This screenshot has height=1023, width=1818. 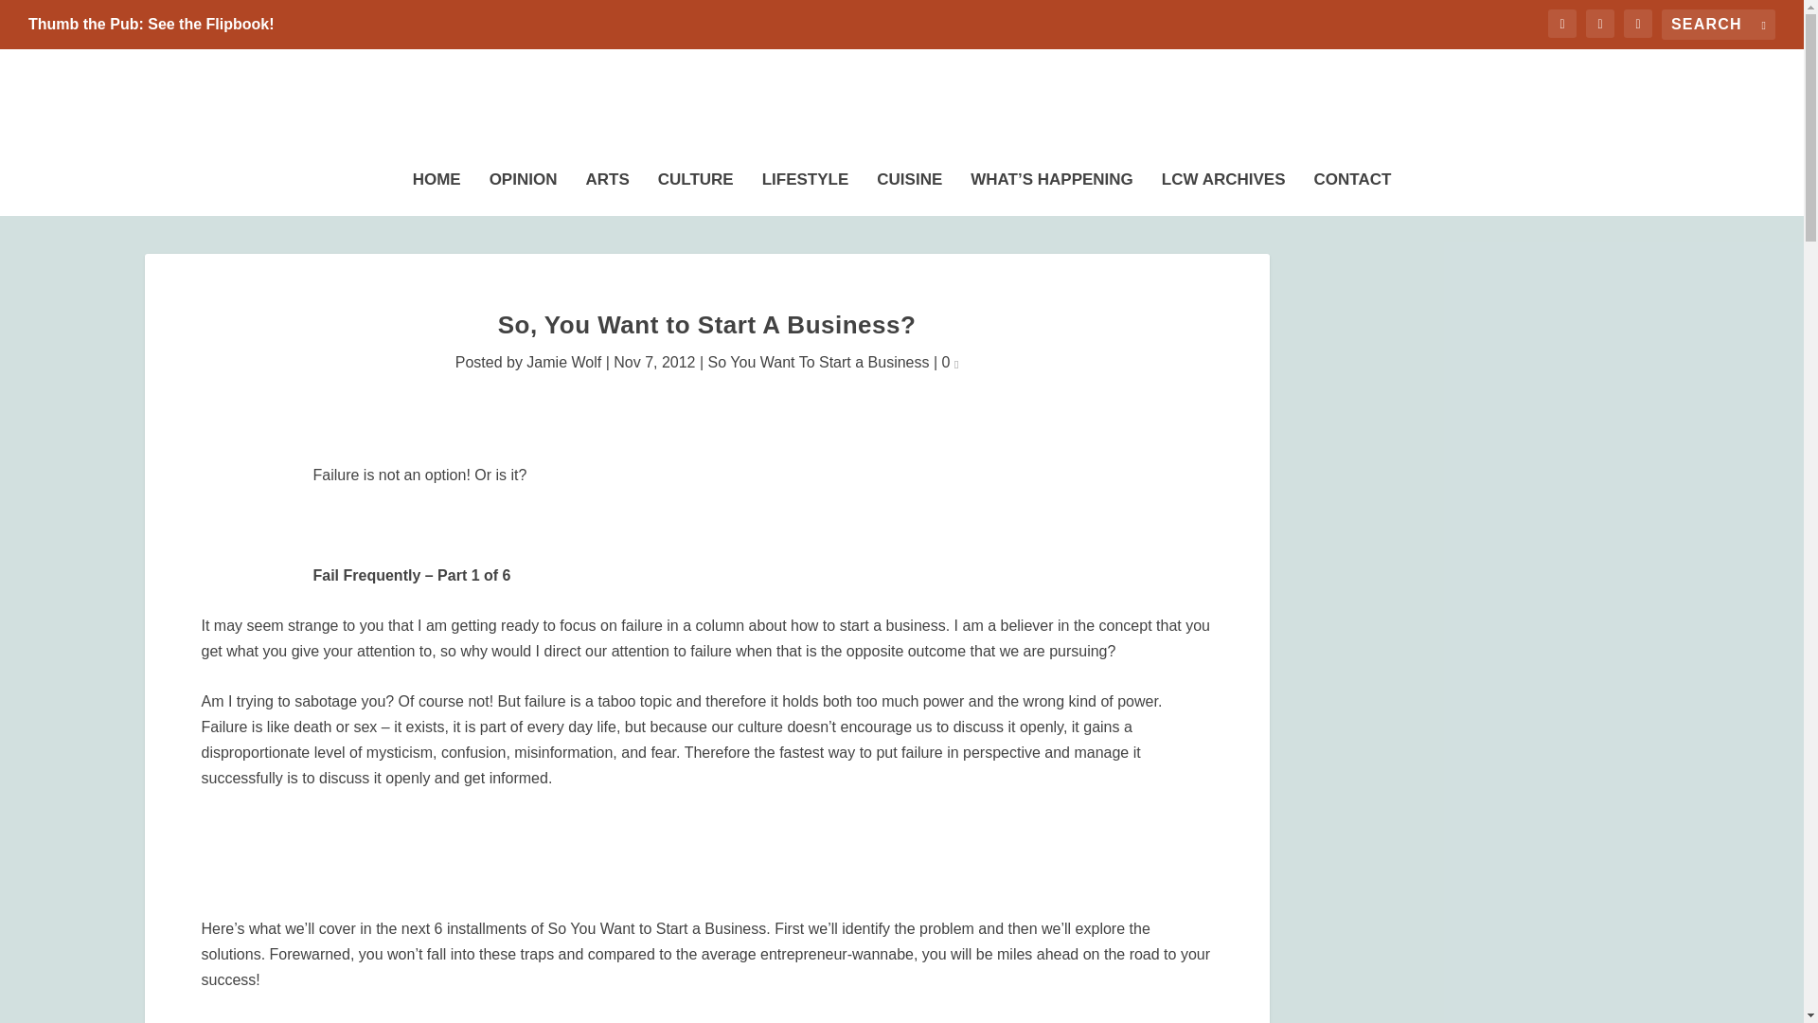 What do you see at coordinates (607, 188) in the screenshot?
I see `ARTS` at bounding box center [607, 188].